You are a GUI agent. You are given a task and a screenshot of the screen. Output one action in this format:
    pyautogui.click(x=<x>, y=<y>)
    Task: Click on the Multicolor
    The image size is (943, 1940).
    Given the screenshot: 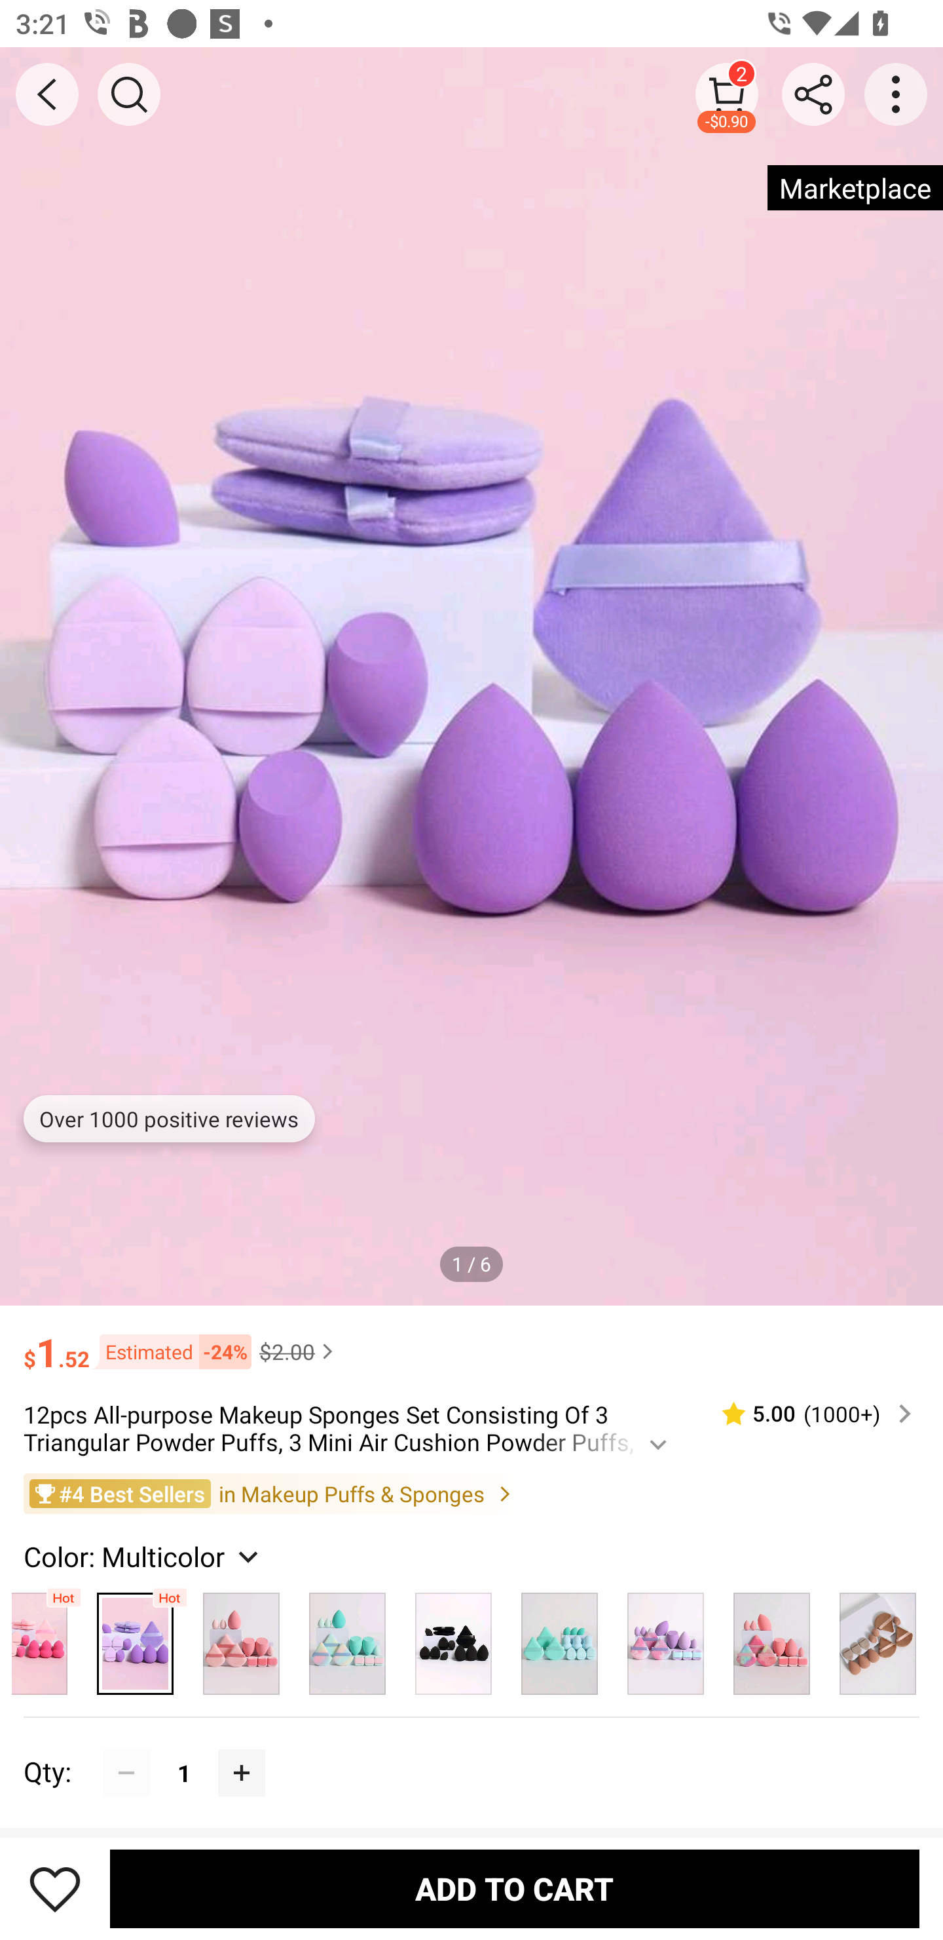 What is the action you would take?
    pyautogui.click(x=47, y=1638)
    